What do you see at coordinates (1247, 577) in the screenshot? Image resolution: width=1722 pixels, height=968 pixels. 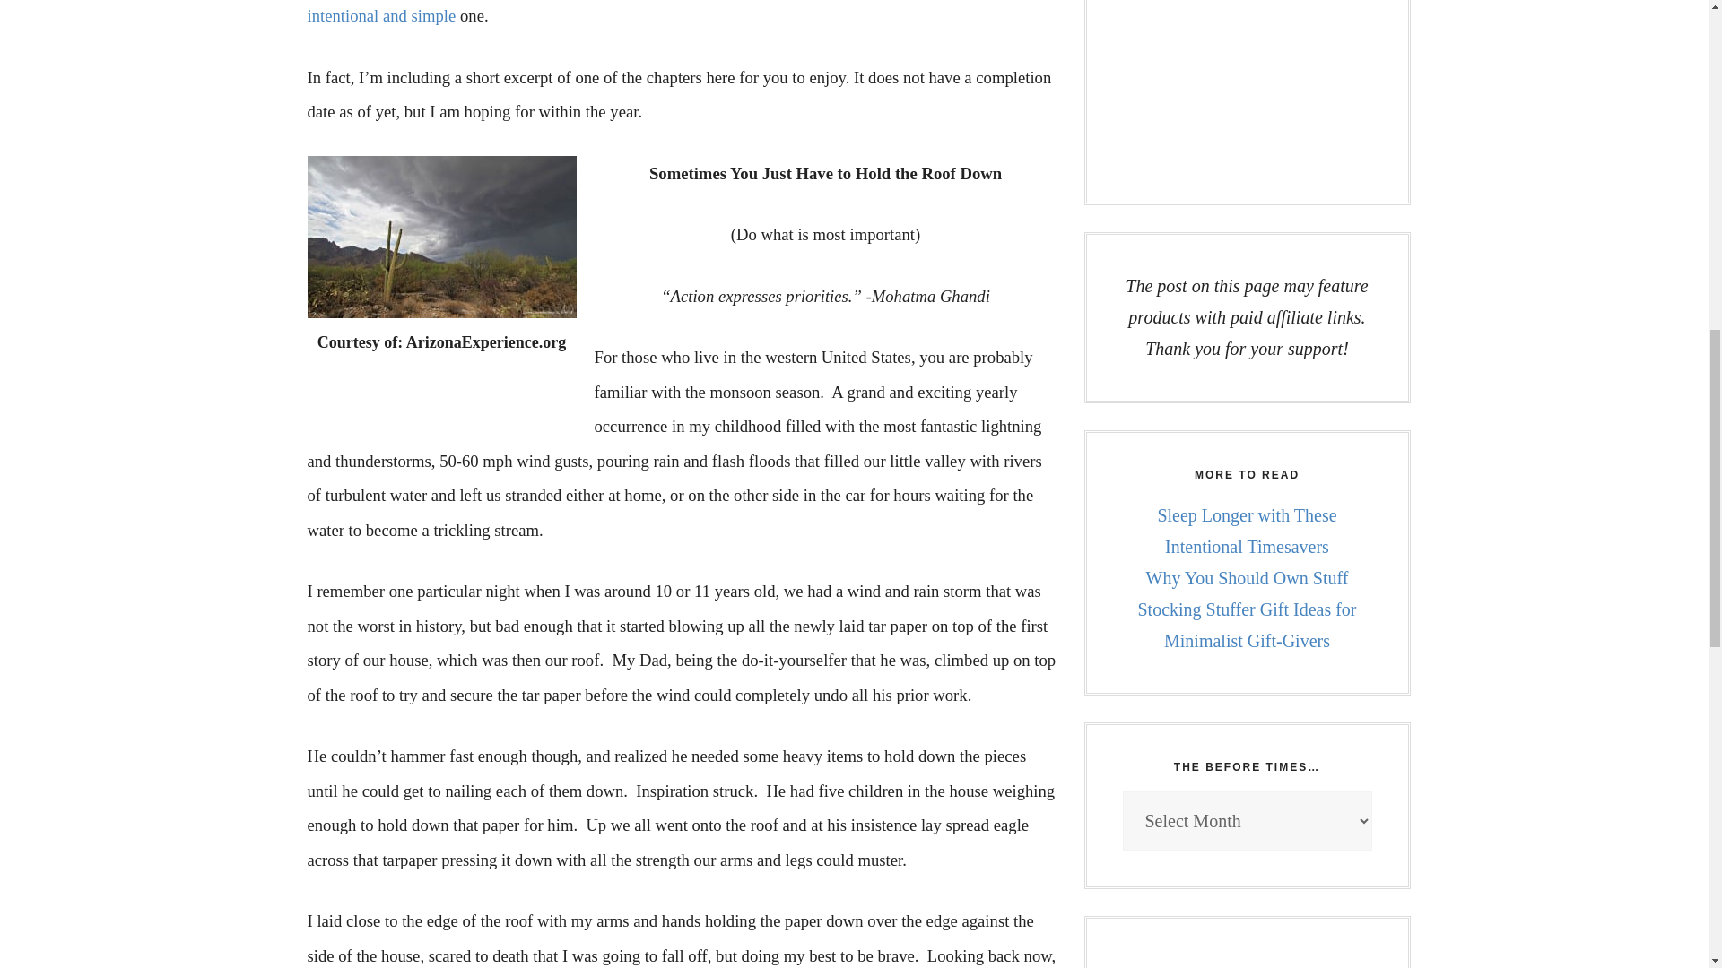 I see `Why You Should Own Stuff` at bounding box center [1247, 577].